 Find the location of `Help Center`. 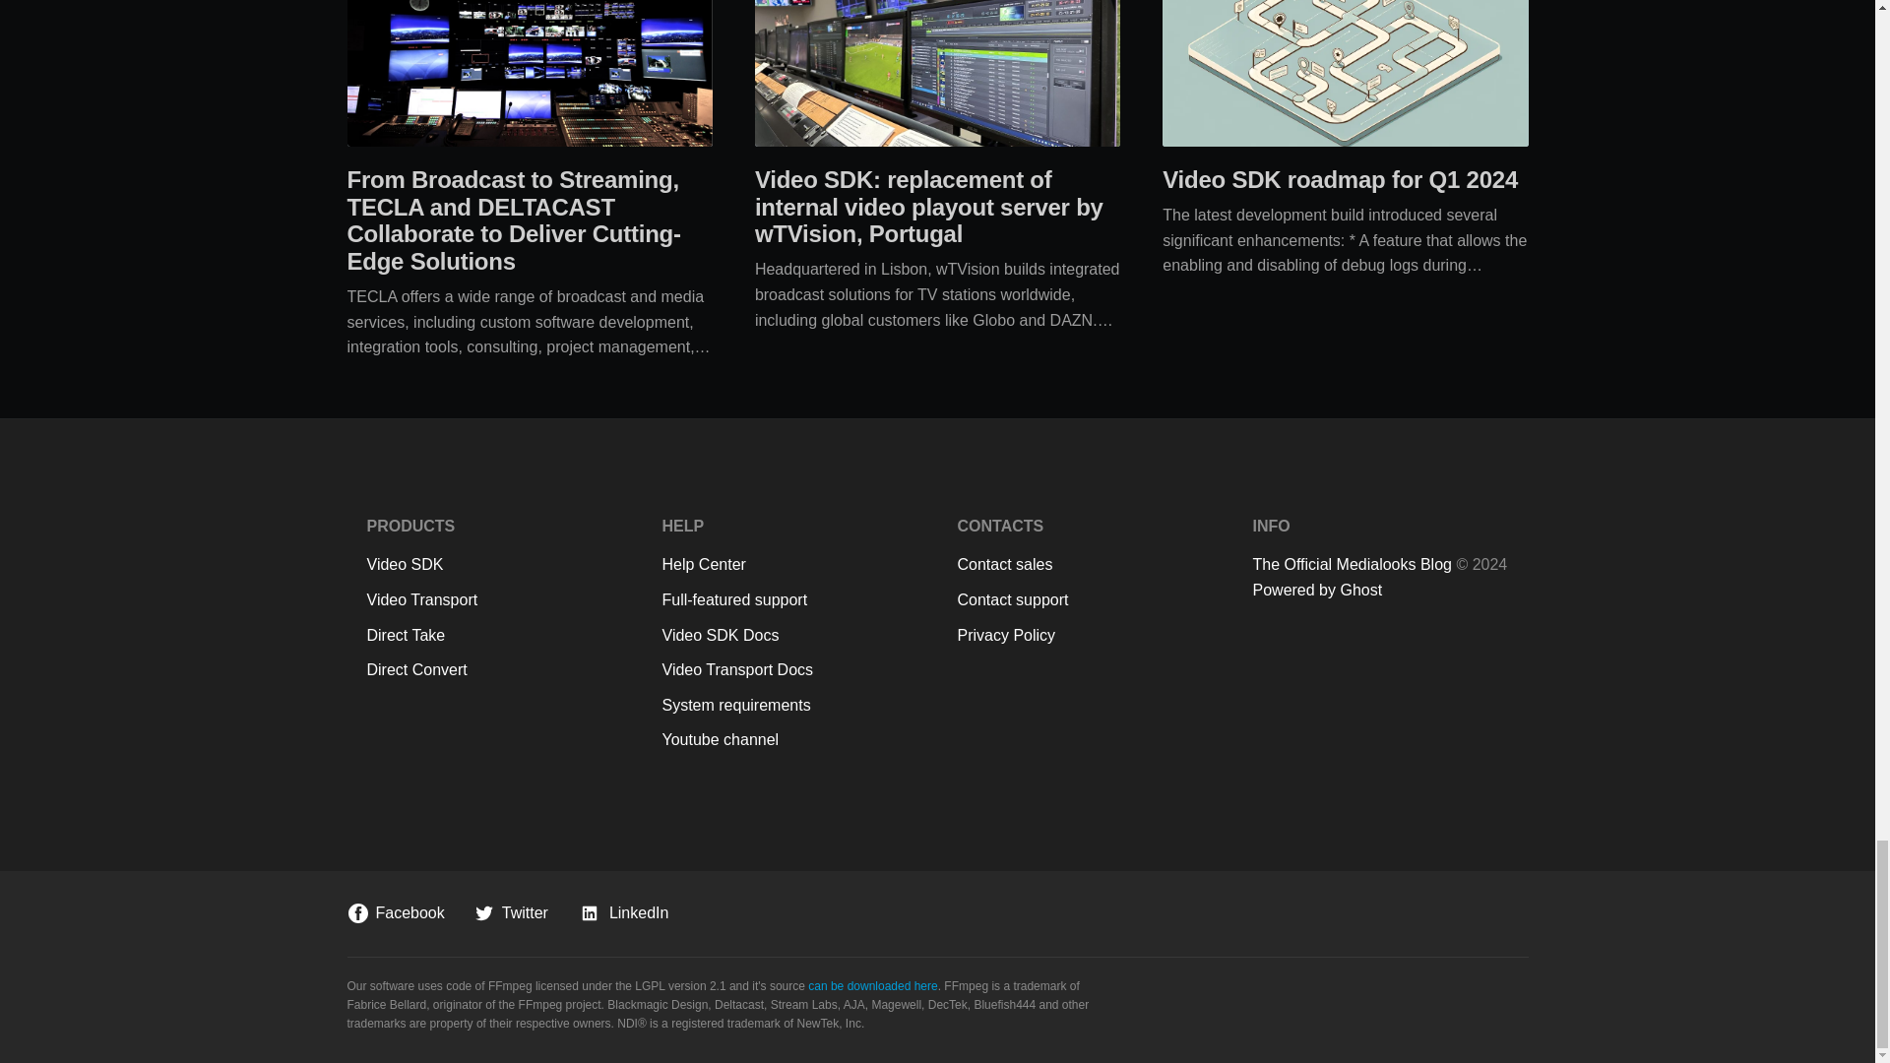

Help Center is located at coordinates (789, 565).